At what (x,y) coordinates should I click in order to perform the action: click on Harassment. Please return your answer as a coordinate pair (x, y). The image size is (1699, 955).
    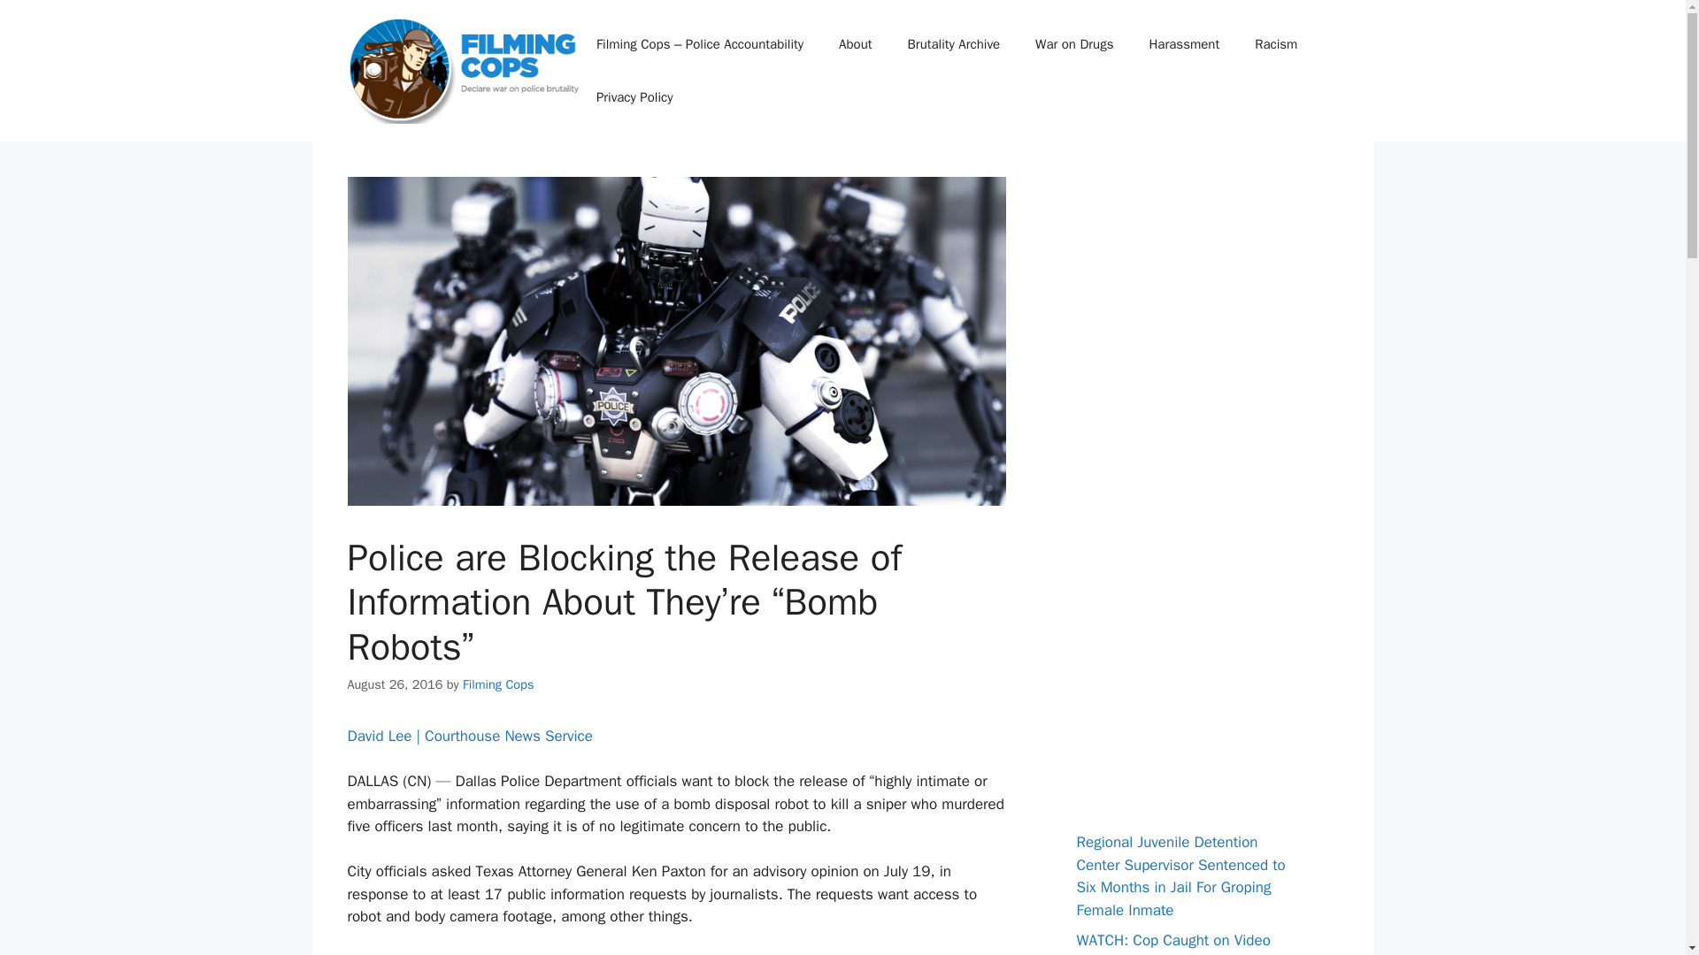
    Looking at the image, I should click on (1184, 44).